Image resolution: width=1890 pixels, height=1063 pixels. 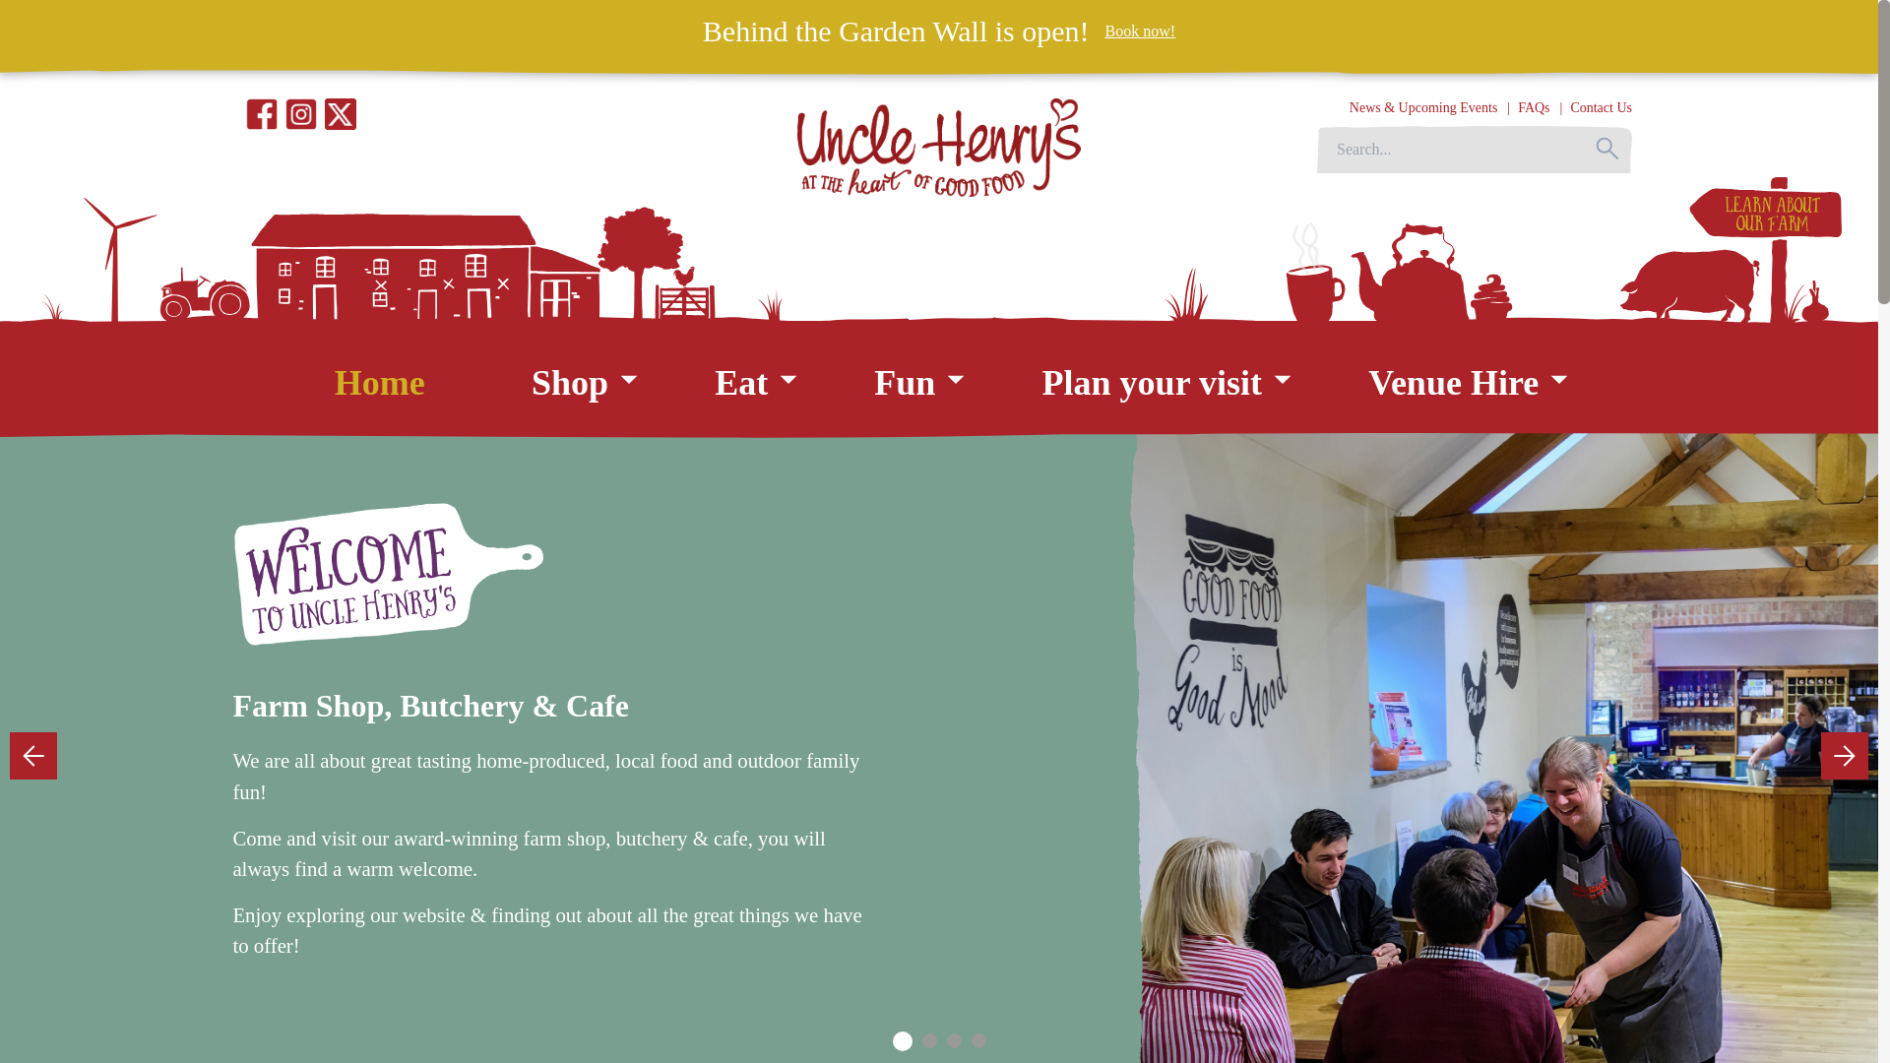 What do you see at coordinates (937, 25) in the screenshot?
I see `Follow us on Instagram` at bounding box center [937, 25].